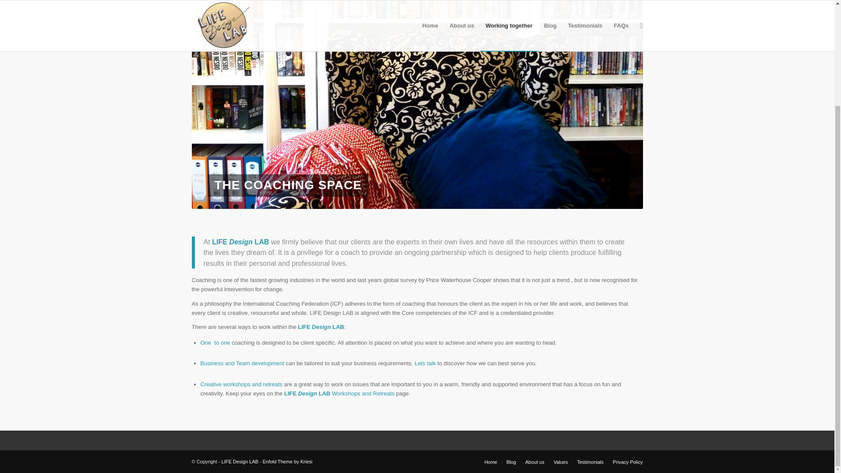 The width and height of the screenshot is (841, 473). Describe the element at coordinates (511, 462) in the screenshot. I see `Blog` at that location.